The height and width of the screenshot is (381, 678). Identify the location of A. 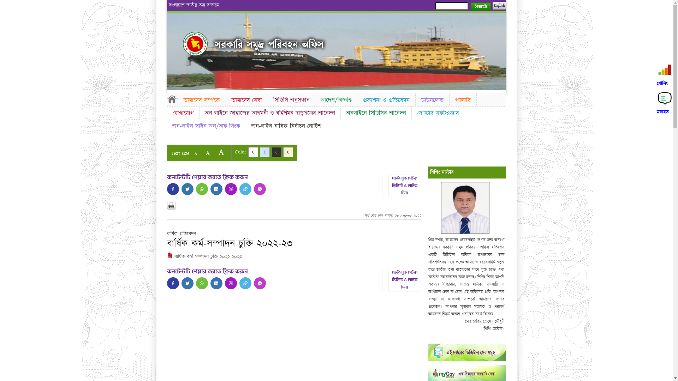
(196, 154).